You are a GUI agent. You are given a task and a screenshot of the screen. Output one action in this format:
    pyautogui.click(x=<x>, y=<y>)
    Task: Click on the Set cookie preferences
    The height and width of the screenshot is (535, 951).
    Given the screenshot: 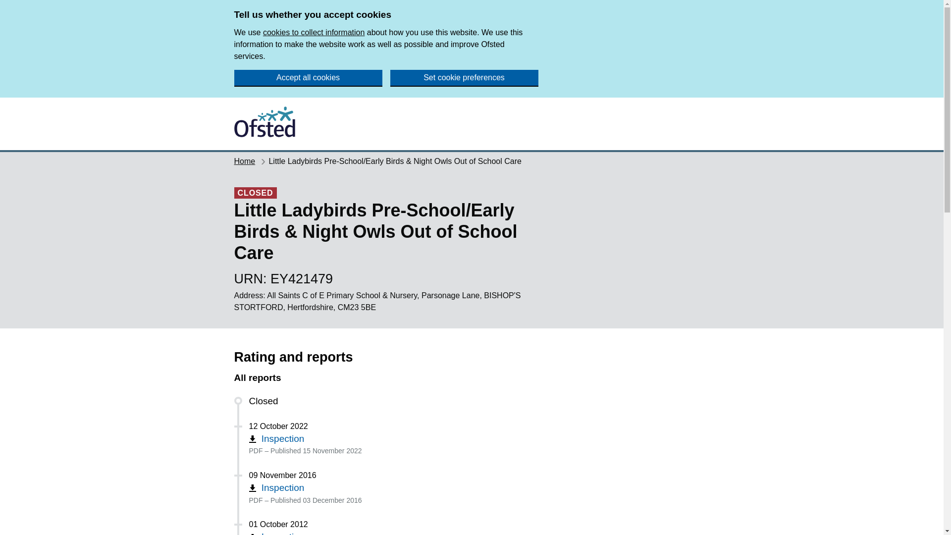 What is the action you would take?
    pyautogui.click(x=464, y=78)
    